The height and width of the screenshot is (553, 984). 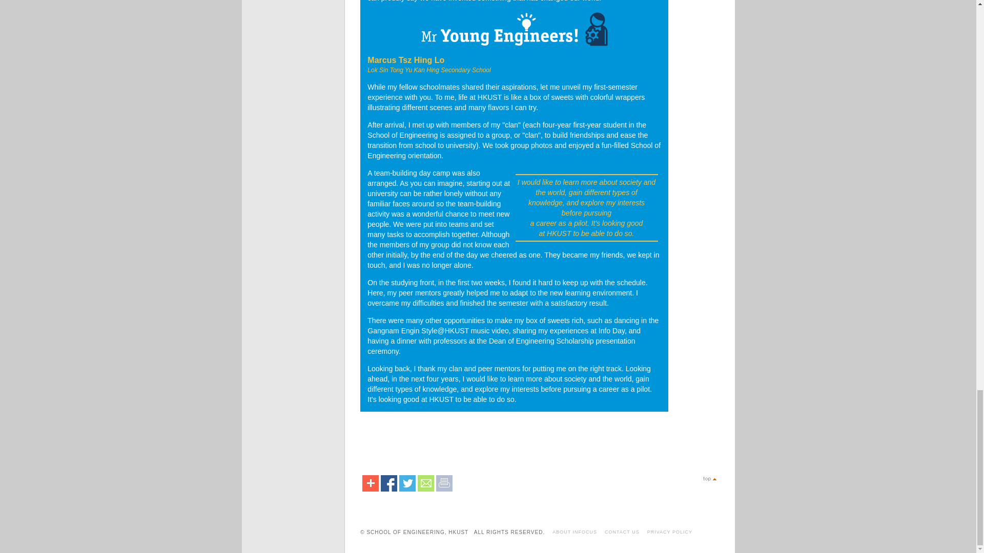 What do you see at coordinates (670, 531) in the screenshot?
I see `PRIVACY POLICY` at bounding box center [670, 531].